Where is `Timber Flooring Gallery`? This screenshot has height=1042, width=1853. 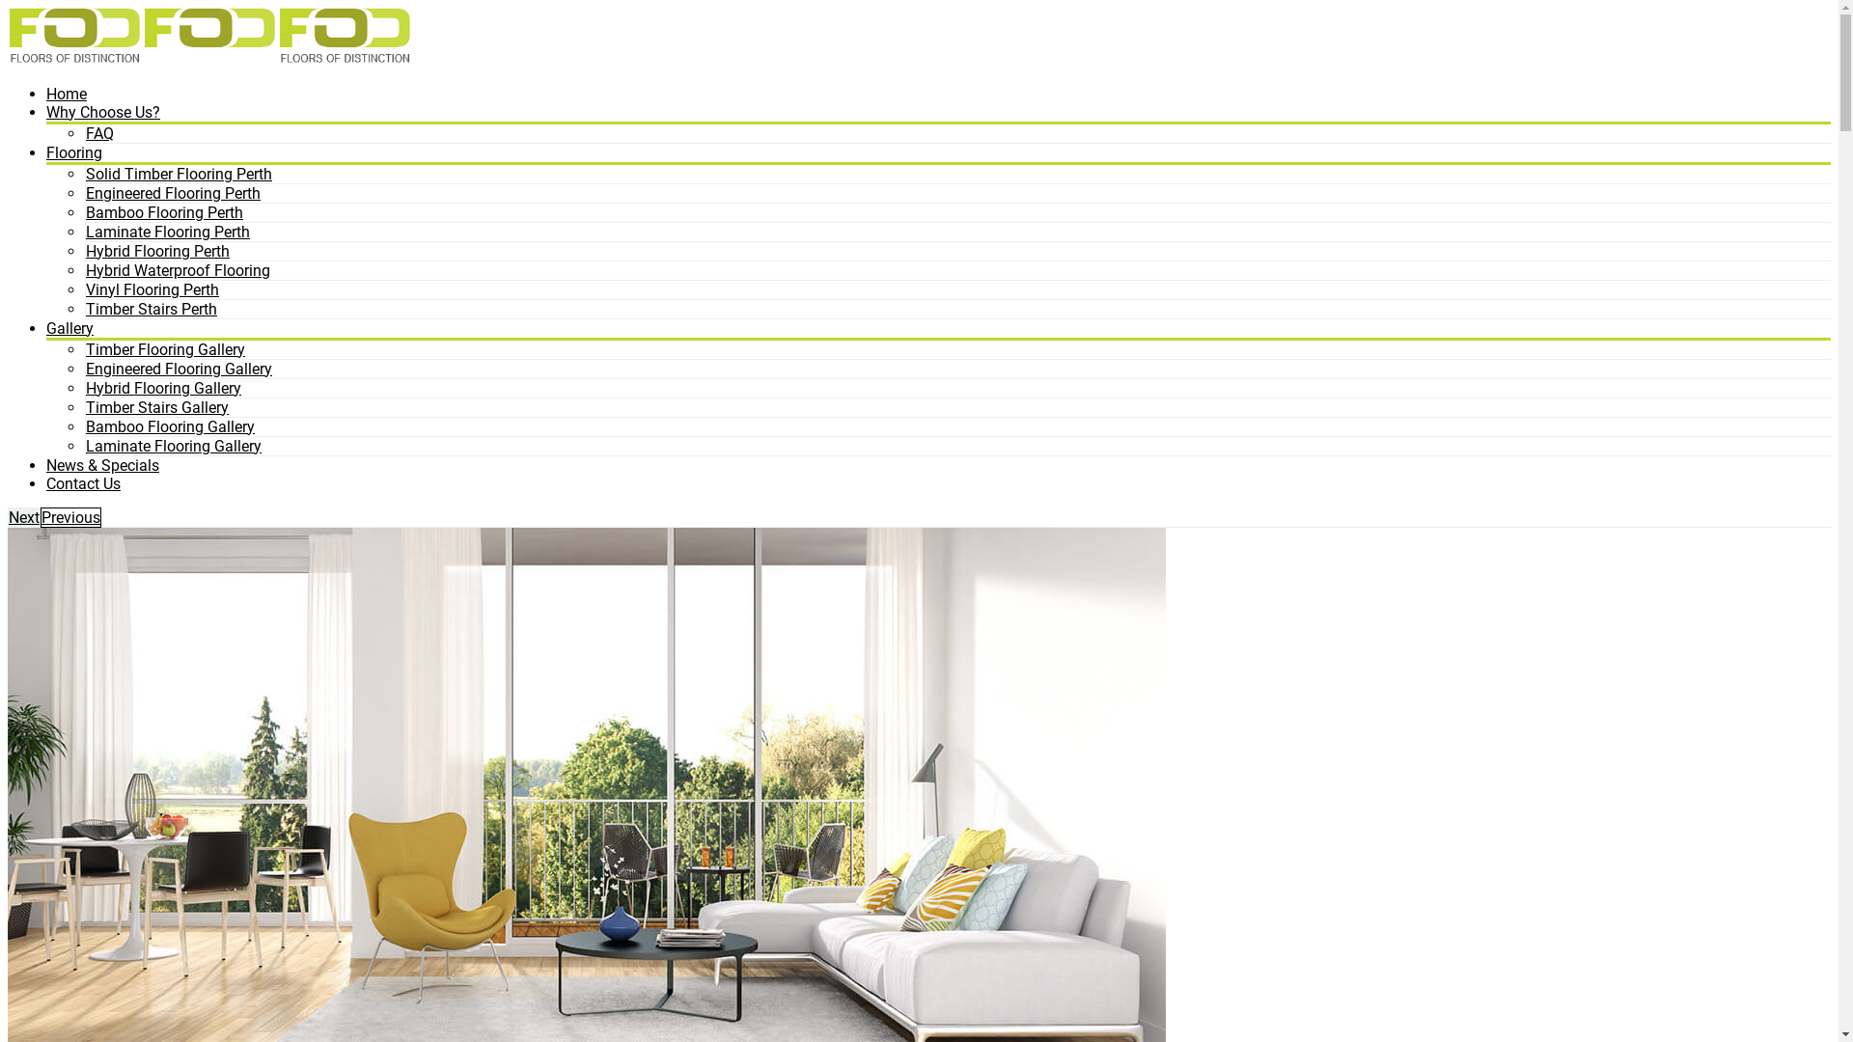 Timber Flooring Gallery is located at coordinates (165, 349).